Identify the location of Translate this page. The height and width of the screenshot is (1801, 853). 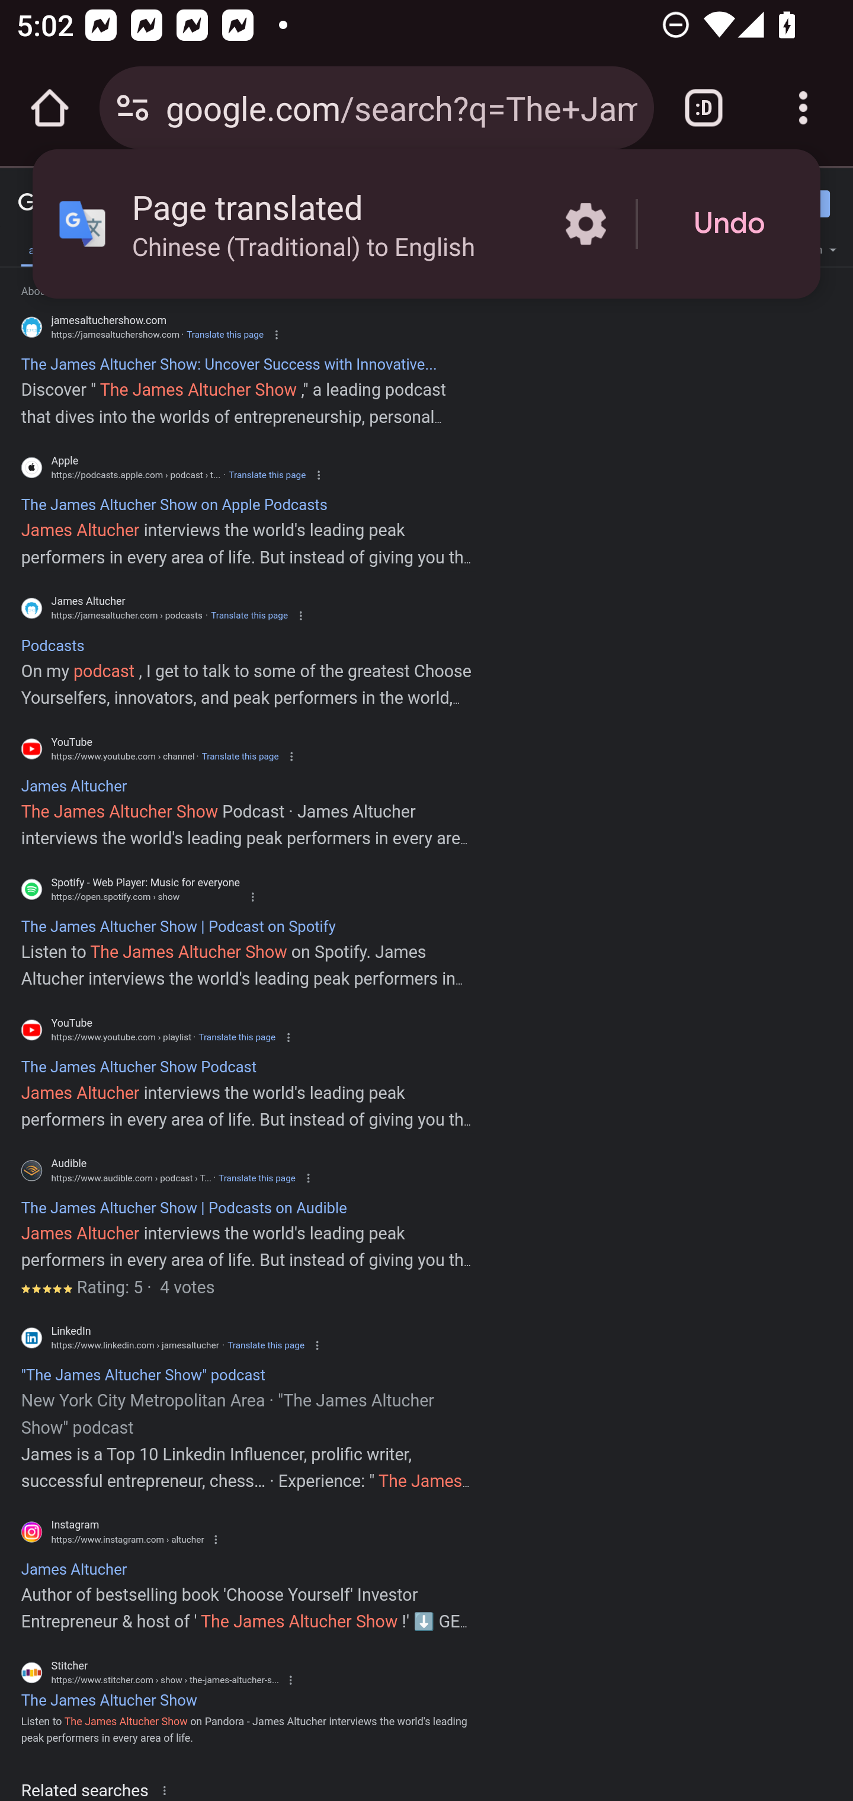
(267, 475).